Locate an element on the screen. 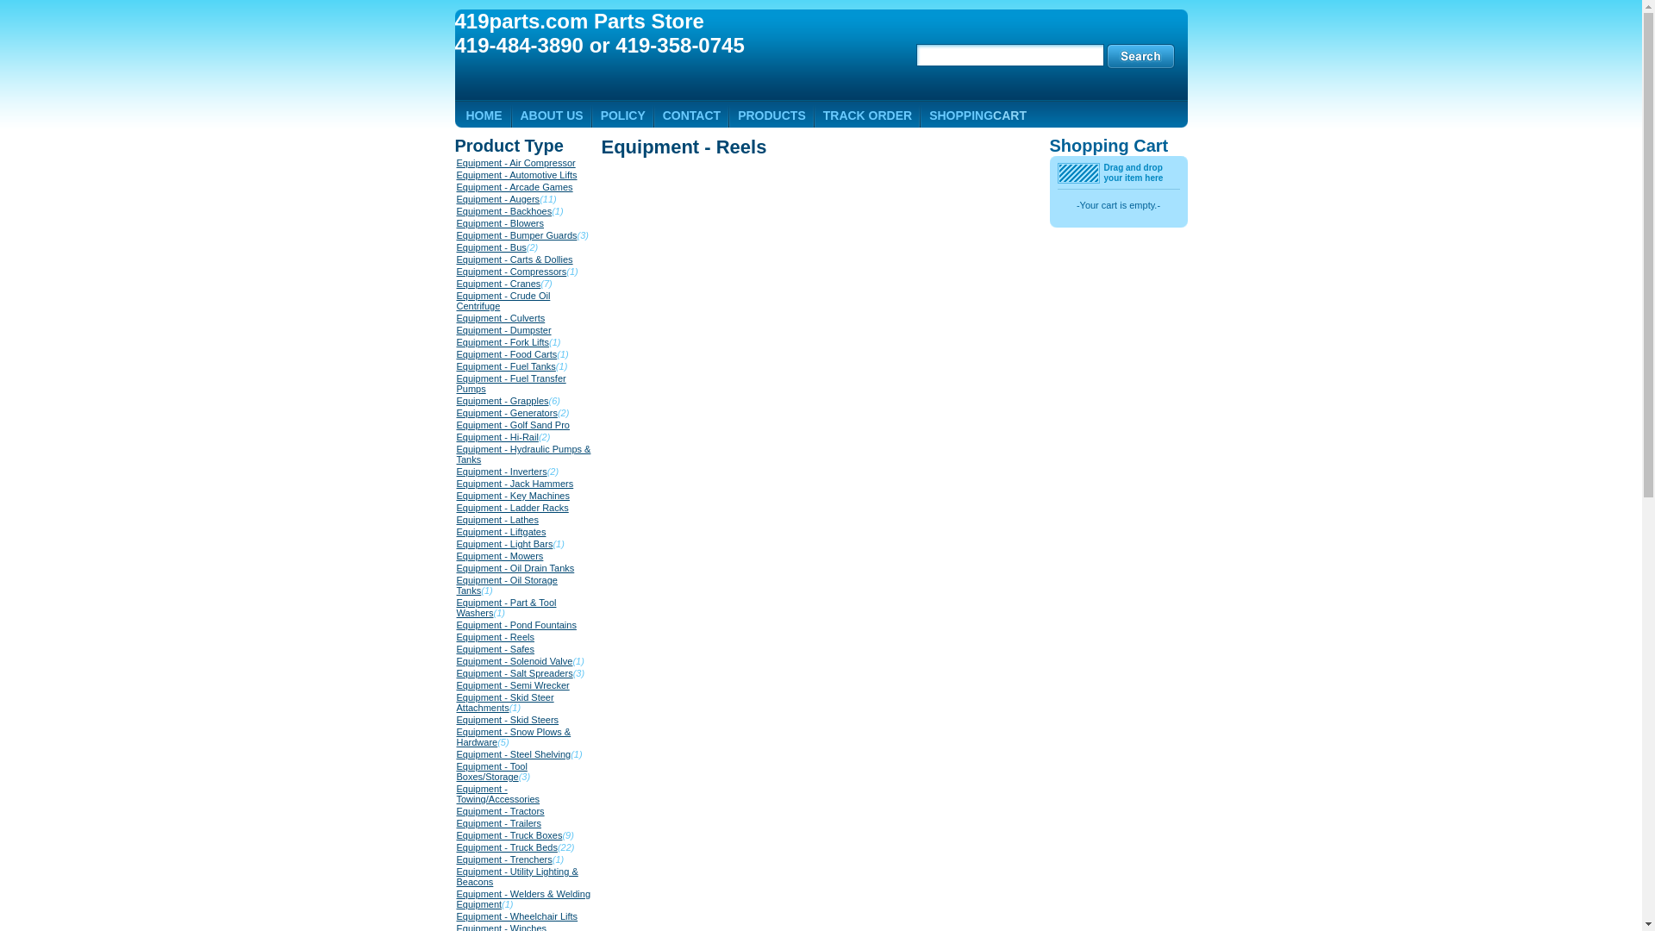  Equipment - Reels is located at coordinates (684, 147).